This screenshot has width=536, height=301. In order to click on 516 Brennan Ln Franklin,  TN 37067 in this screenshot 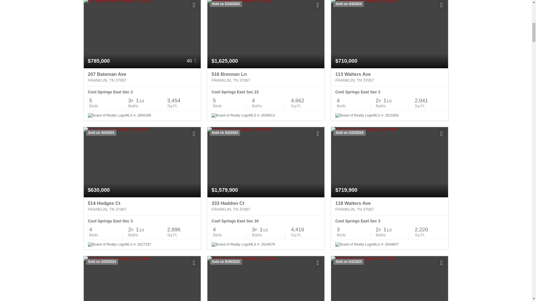, I will do `click(266, 77)`.